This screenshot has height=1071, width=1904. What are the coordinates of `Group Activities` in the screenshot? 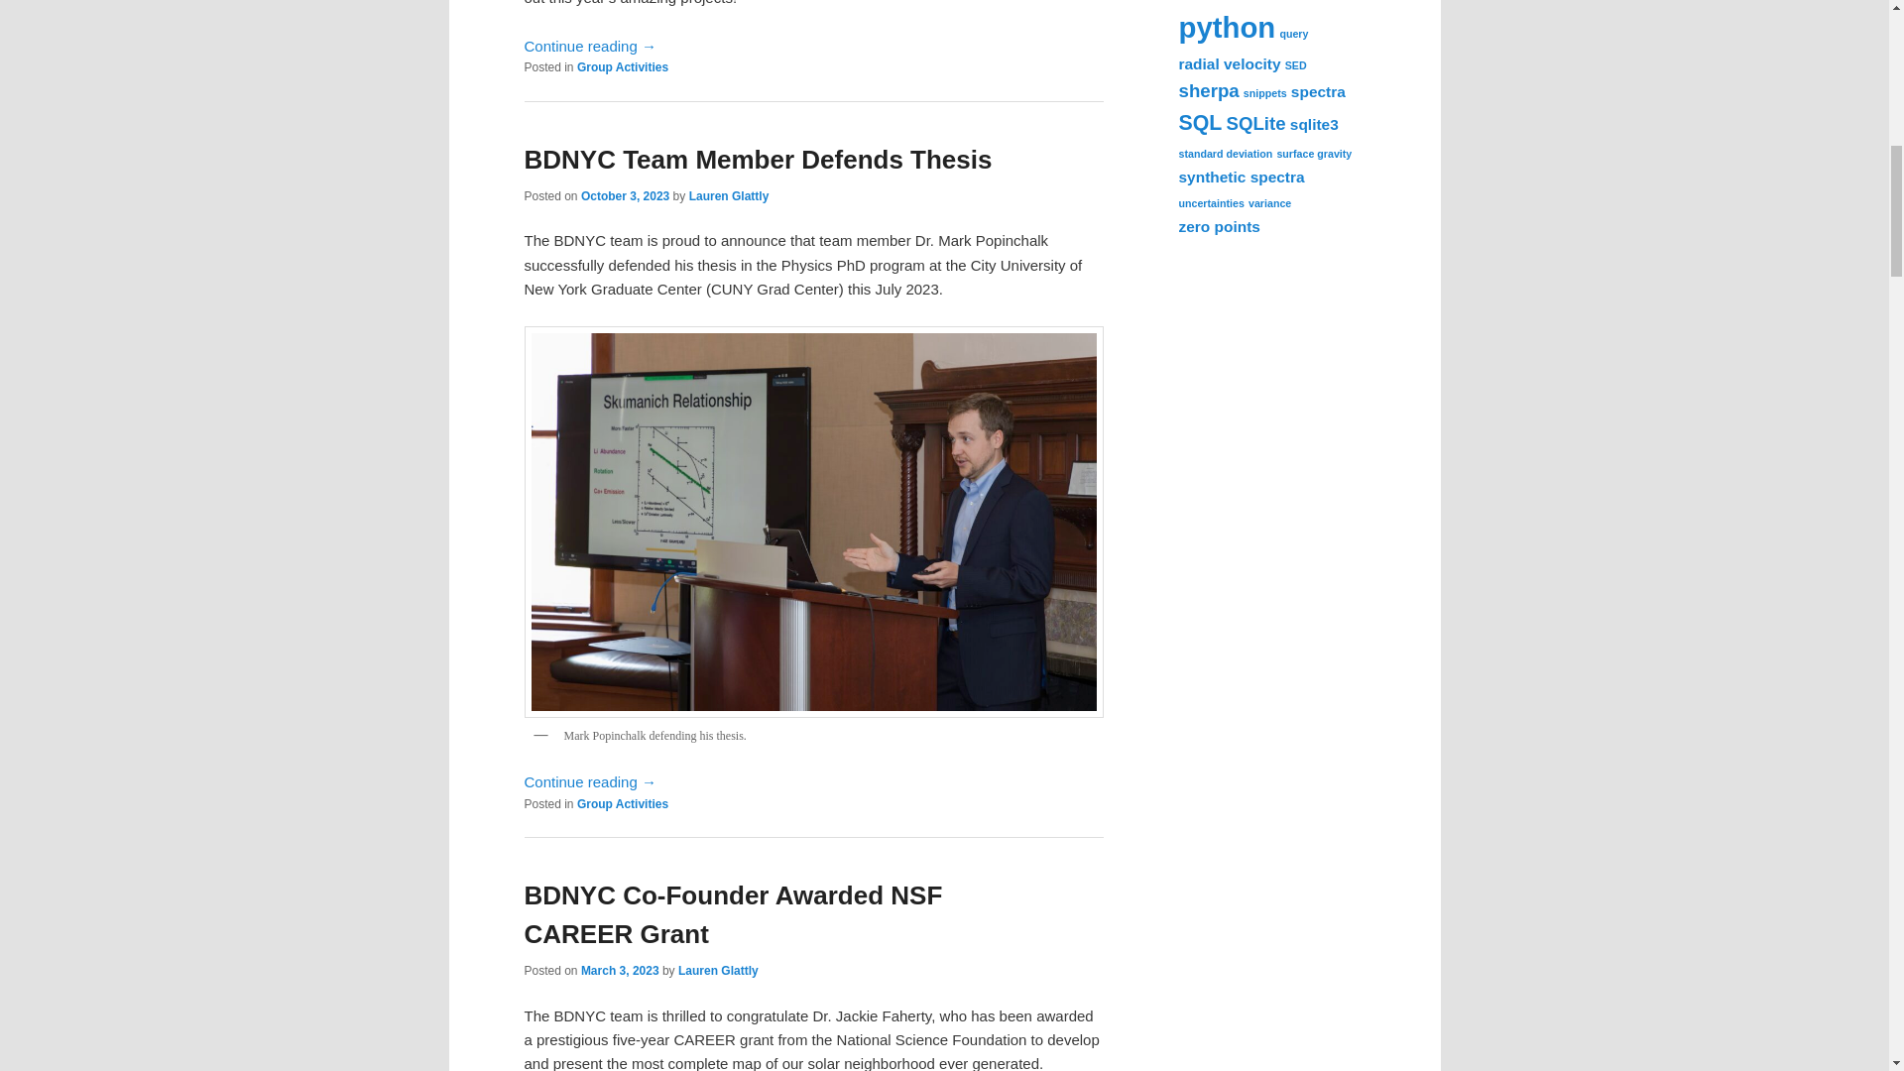 It's located at (622, 66).